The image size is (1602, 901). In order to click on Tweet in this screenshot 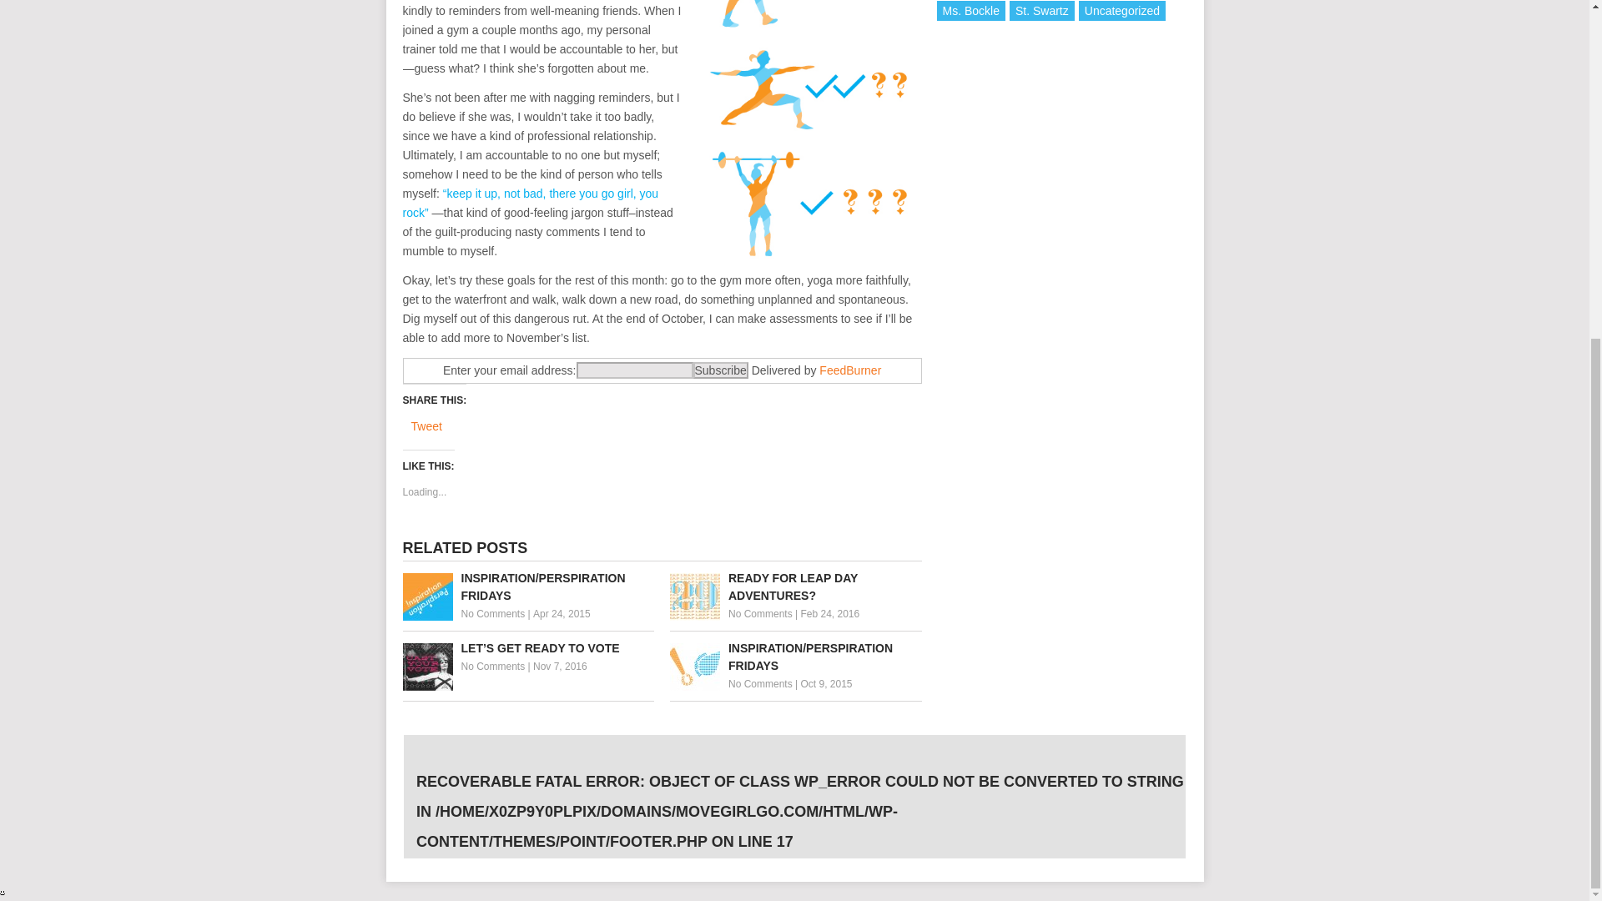, I will do `click(426, 426)`.